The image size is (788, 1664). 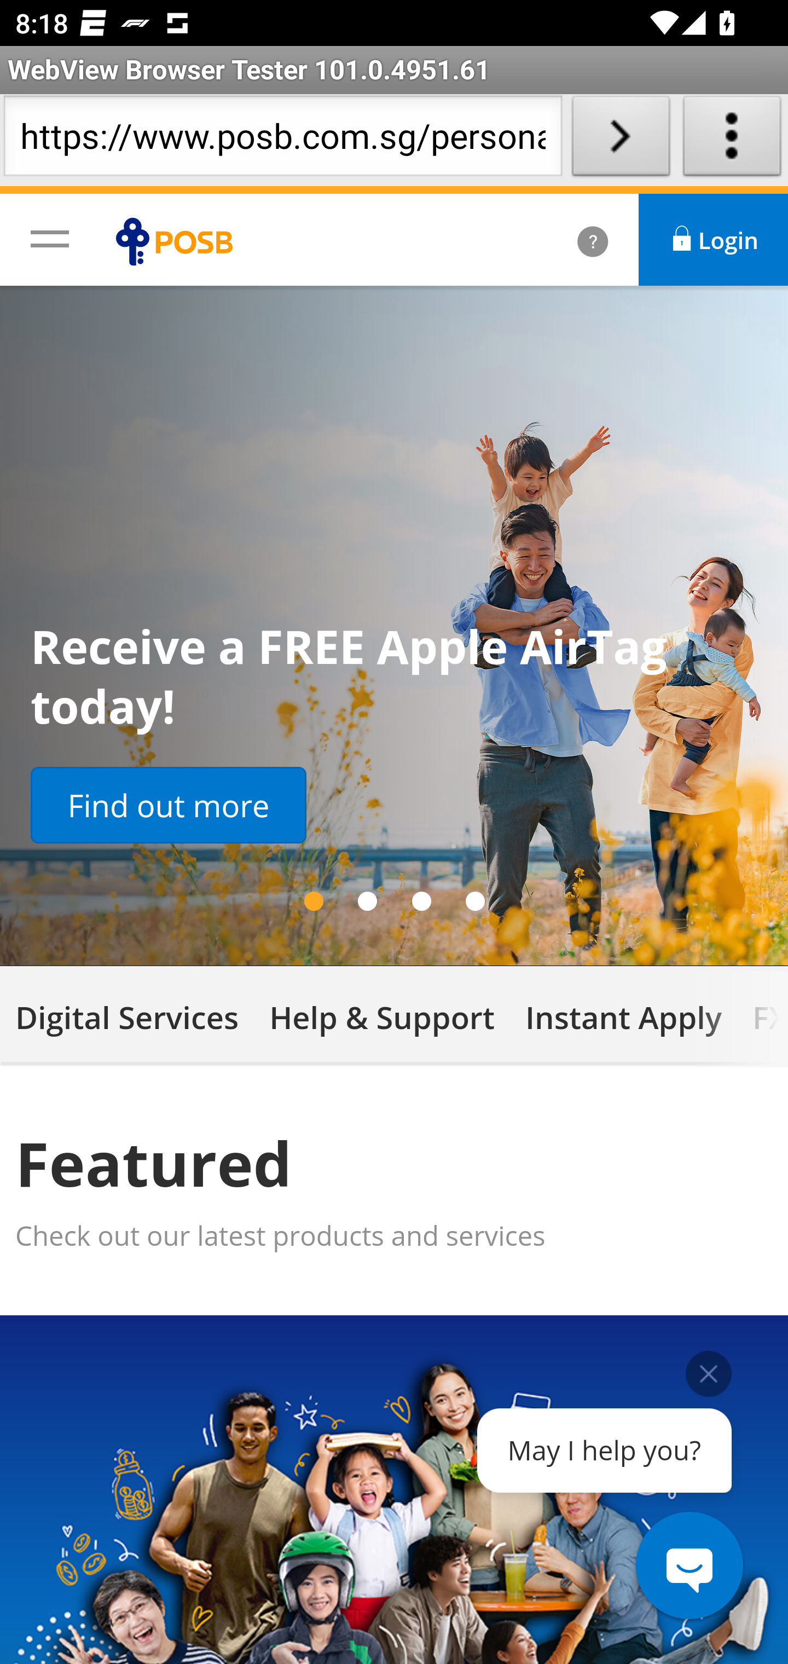 What do you see at coordinates (127, 1016) in the screenshot?
I see `Digital Services` at bounding box center [127, 1016].